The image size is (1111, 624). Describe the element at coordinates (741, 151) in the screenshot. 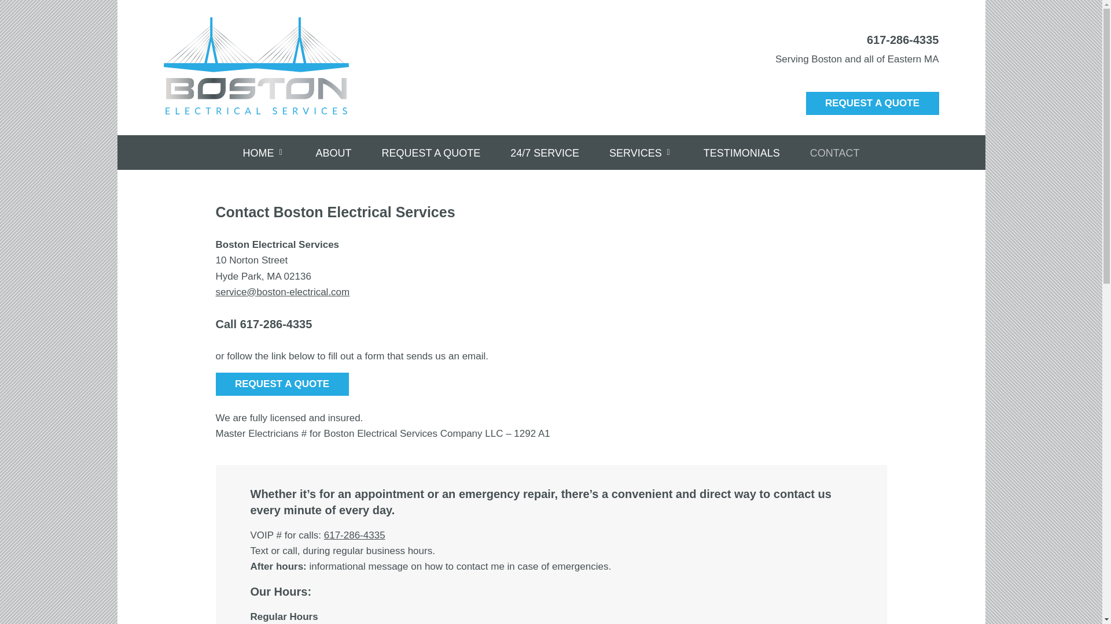

I see `TESTIMONIALS` at that location.